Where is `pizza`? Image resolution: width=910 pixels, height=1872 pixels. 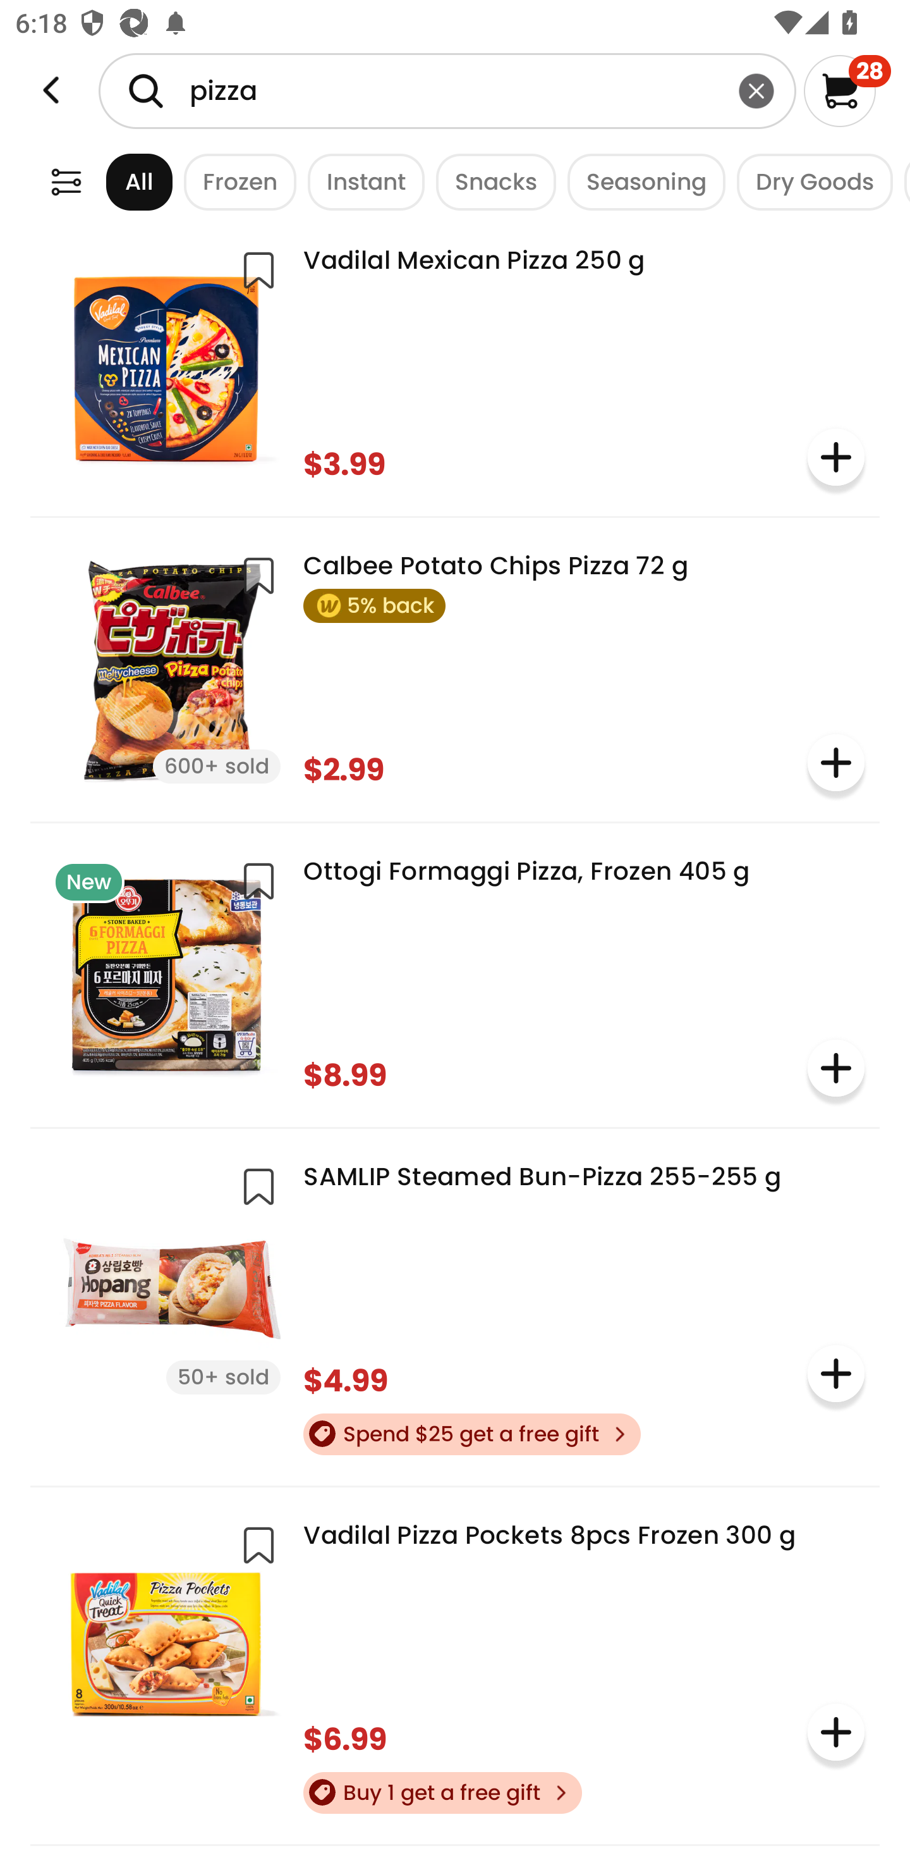 pizza is located at coordinates (447, 90).